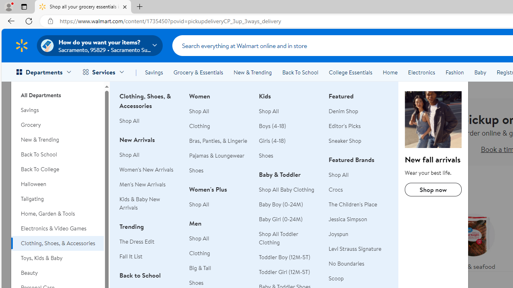  What do you see at coordinates (57, 273) in the screenshot?
I see `Beauty` at bounding box center [57, 273].